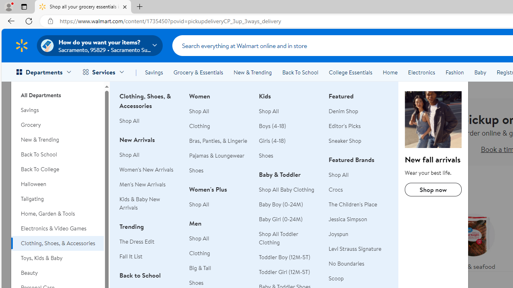  What do you see at coordinates (57, 273) in the screenshot?
I see `Beauty` at bounding box center [57, 273].